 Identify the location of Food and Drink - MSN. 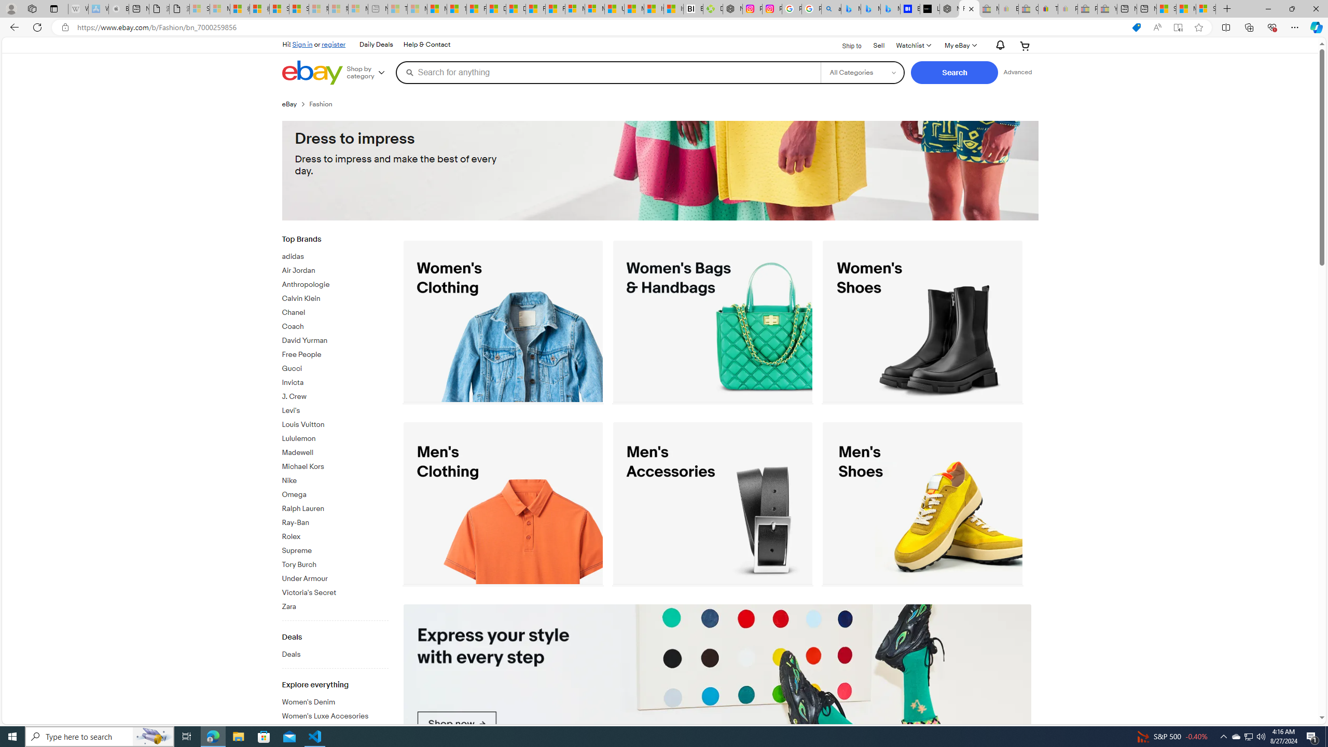
(476, 9).